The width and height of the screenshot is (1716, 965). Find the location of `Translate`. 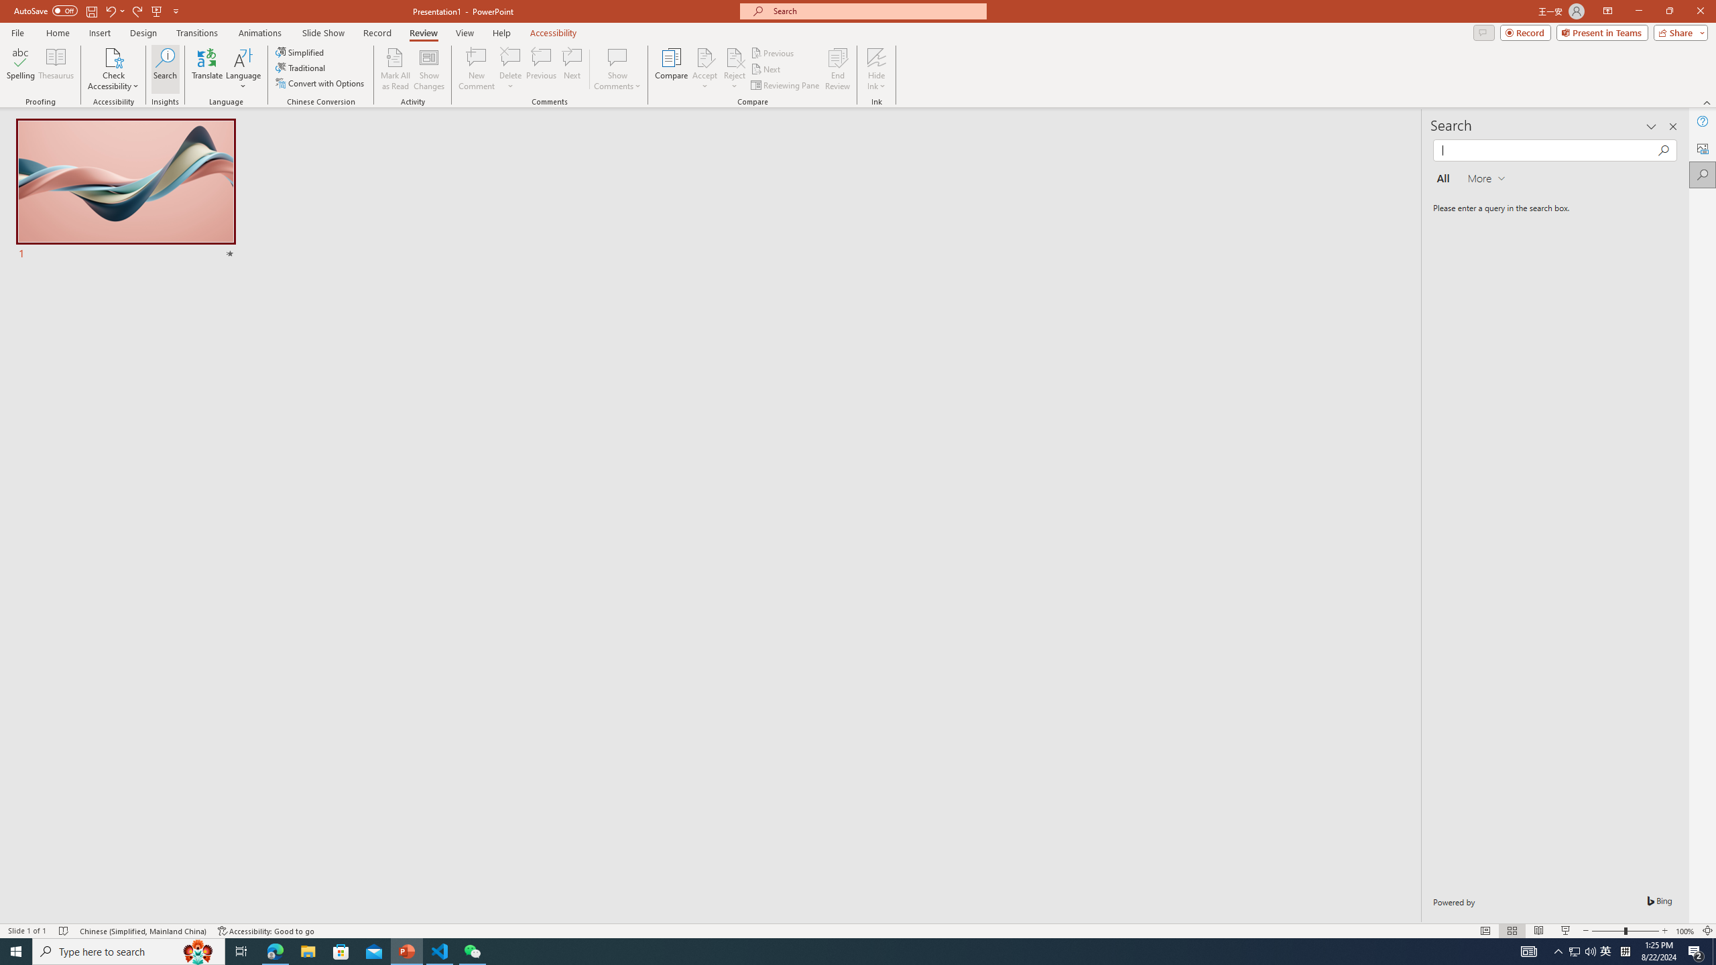

Translate is located at coordinates (208, 69).